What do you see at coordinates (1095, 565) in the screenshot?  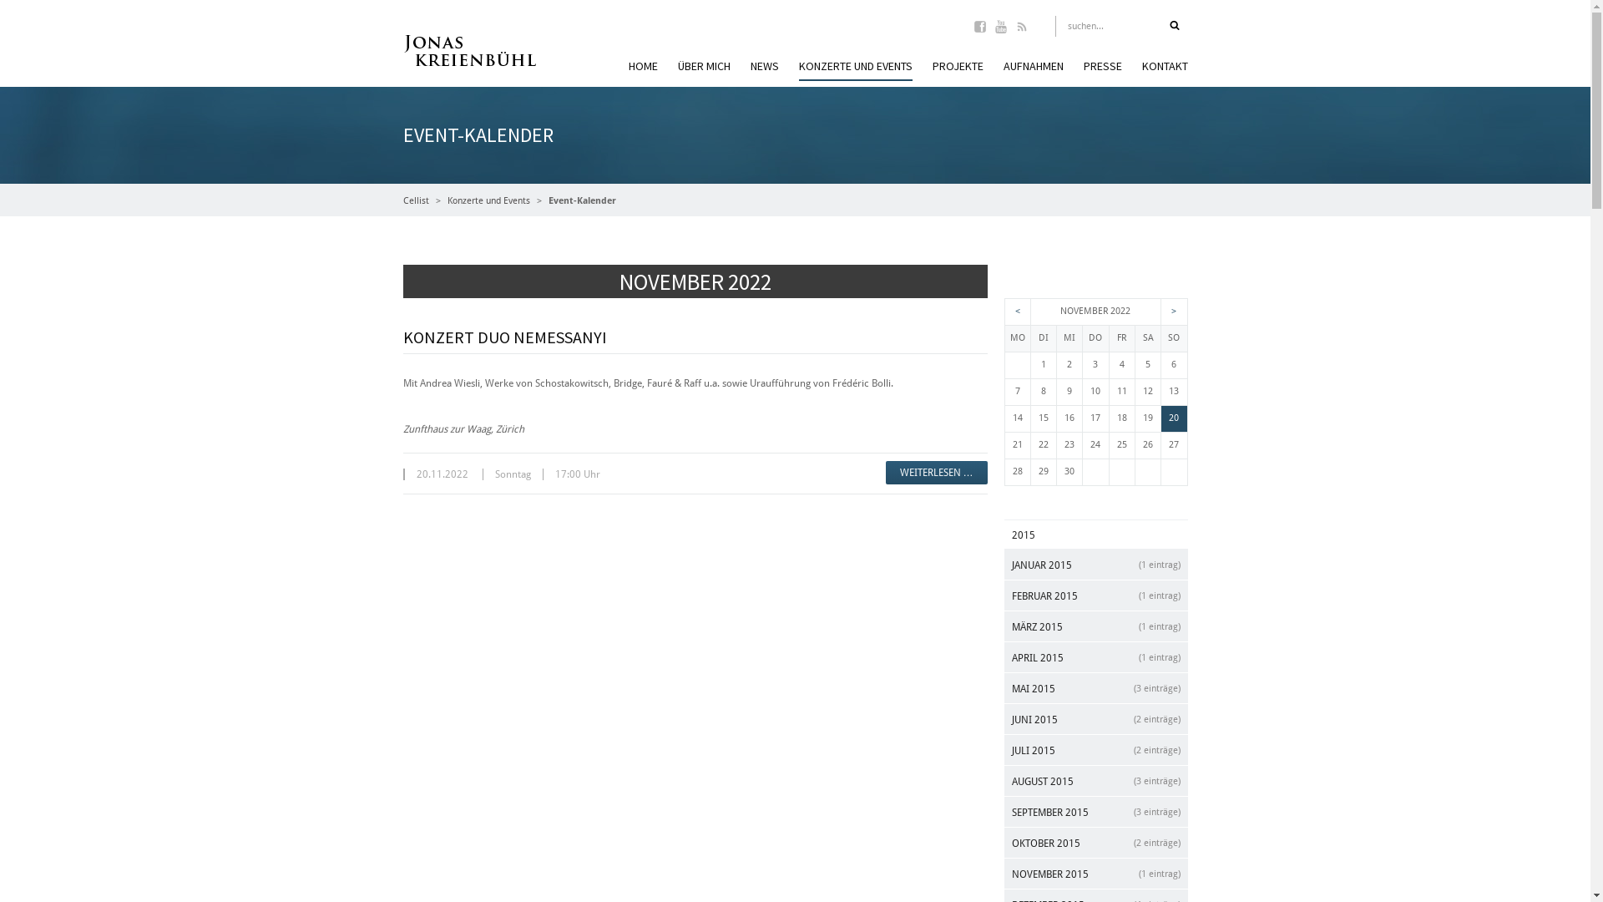 I see `JANUAR 2015
(1 eintrag)` at bounding box center [1095, 565].